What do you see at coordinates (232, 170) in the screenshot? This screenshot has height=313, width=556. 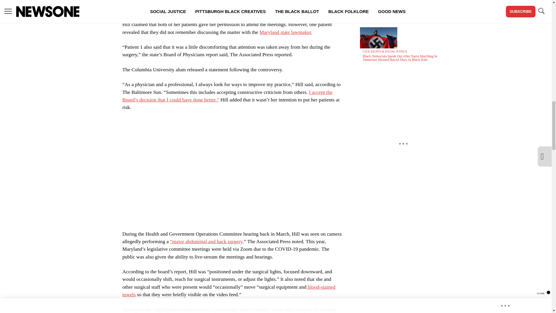 I see `Embedded video` at bounding box center [232, 170].